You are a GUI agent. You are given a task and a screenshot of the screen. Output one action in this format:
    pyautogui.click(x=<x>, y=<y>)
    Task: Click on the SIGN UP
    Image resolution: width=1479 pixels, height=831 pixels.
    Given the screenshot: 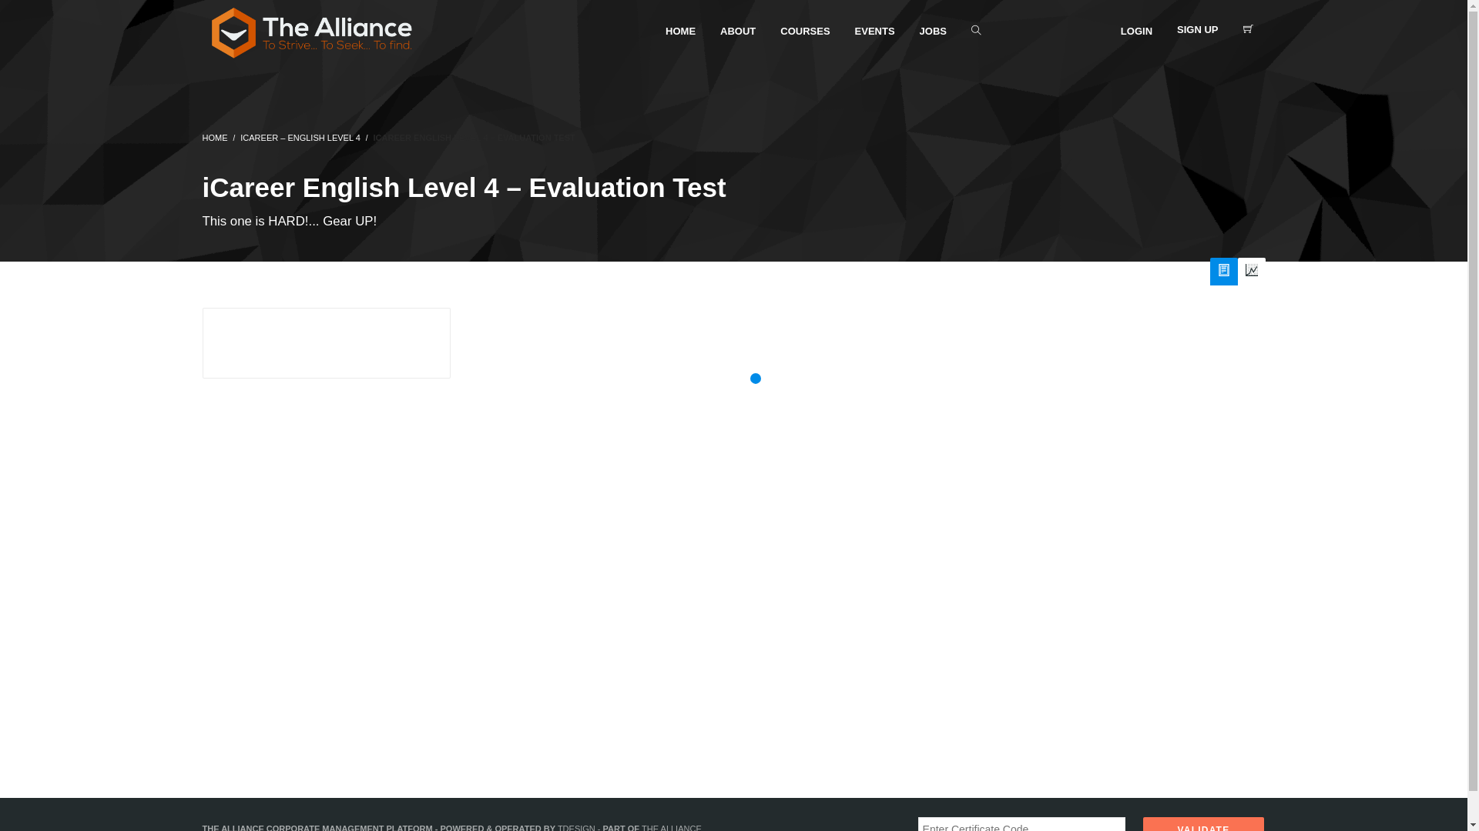 What is the action you would take?
    pyautogui.click(x=1197, y=31)
    